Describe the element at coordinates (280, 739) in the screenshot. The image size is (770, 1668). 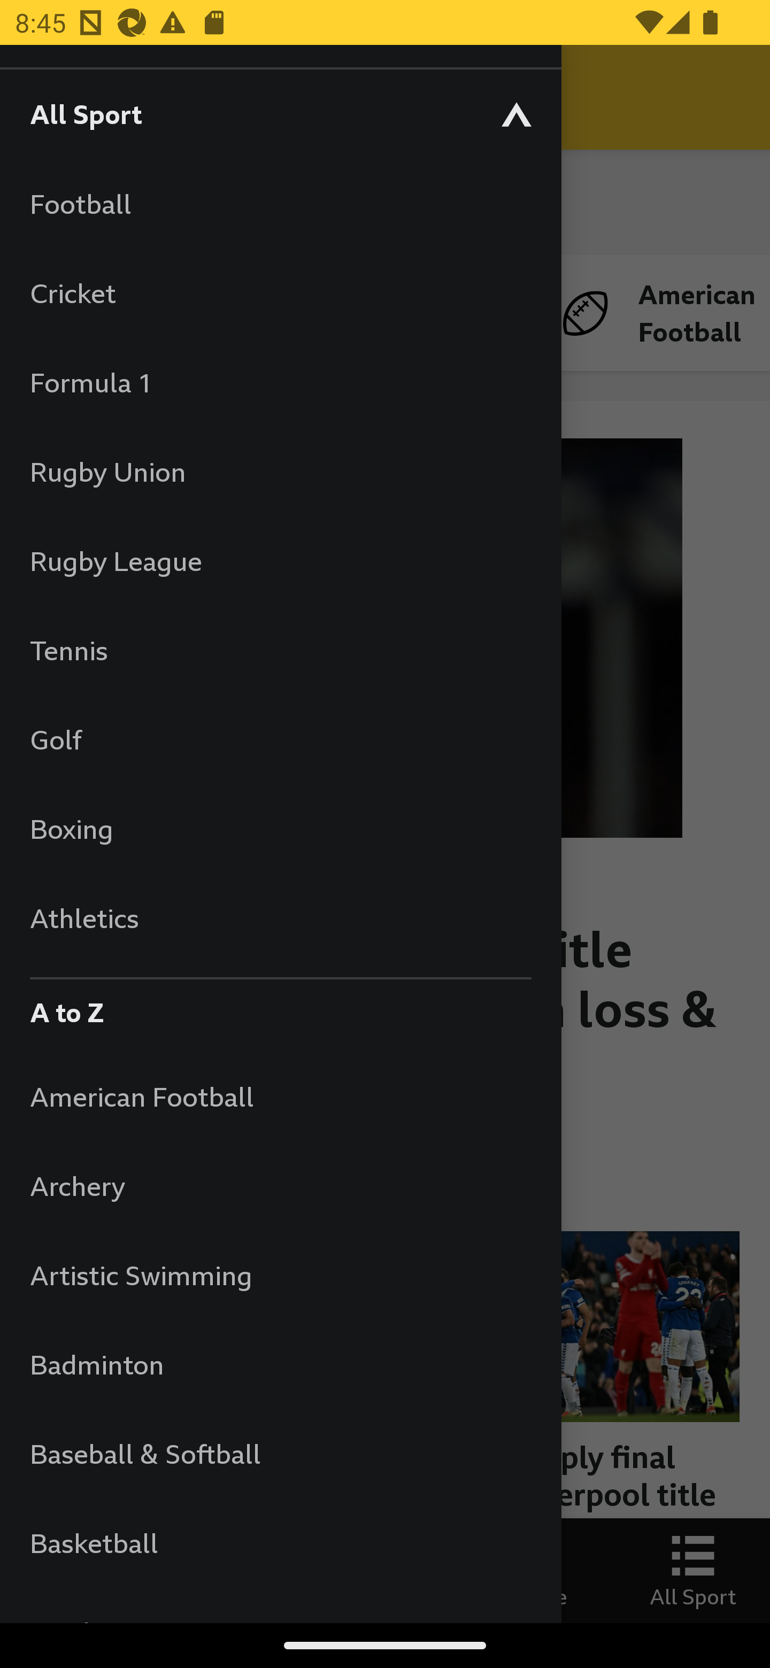
I see `Golf` at that location.